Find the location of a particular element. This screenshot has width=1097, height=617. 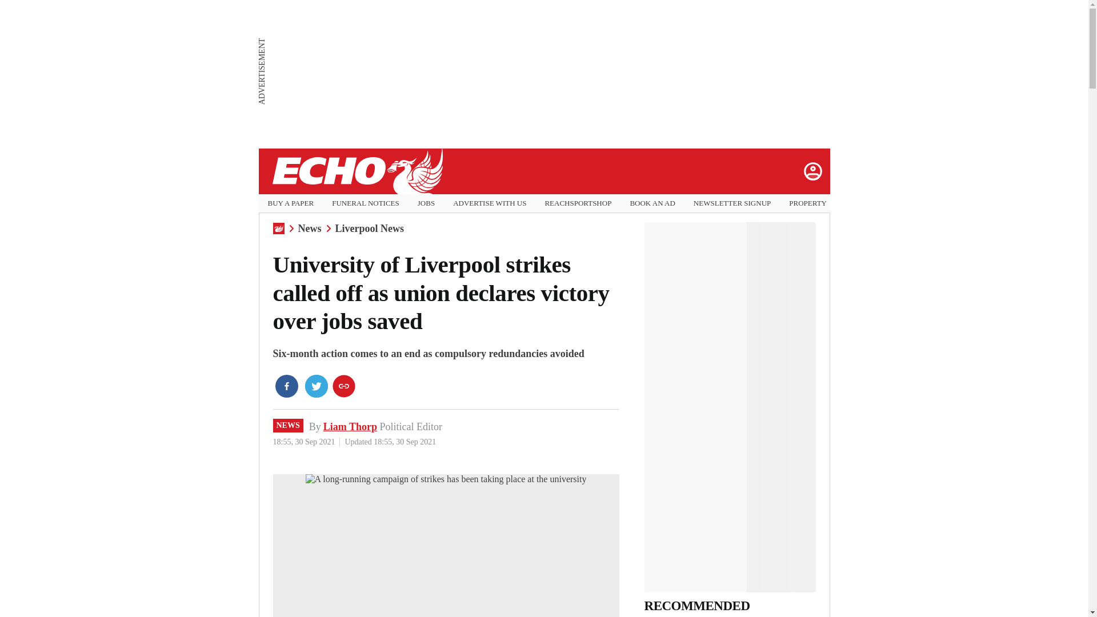

BOOK AN AD is located at coordinates (652, 203).